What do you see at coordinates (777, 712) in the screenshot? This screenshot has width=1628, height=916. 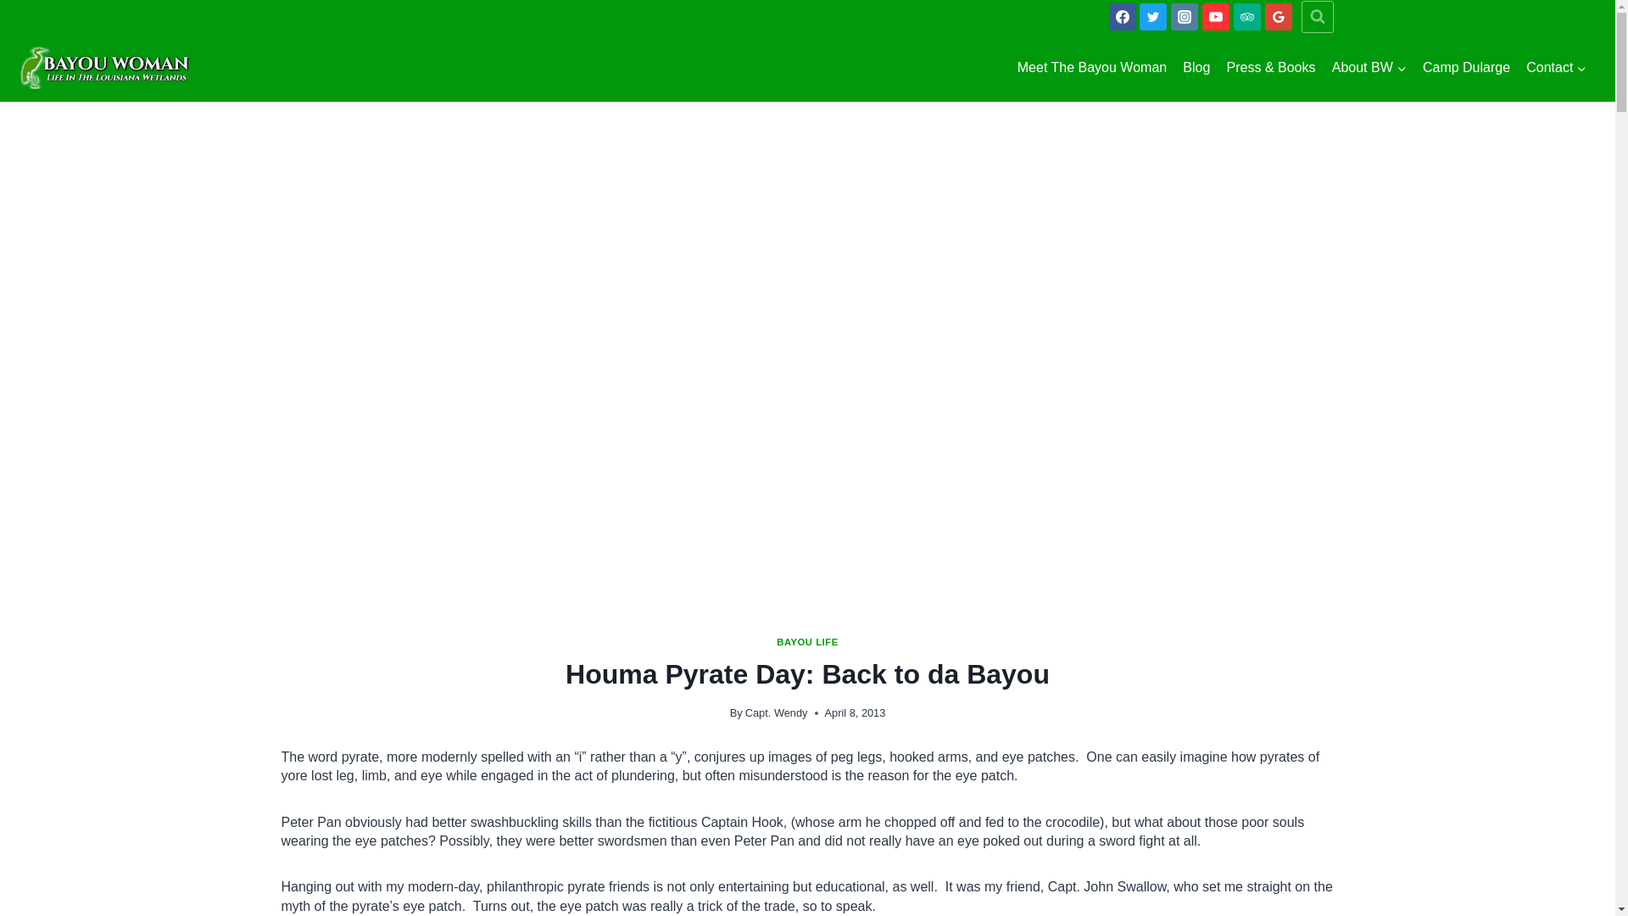 I see `Capt. Wendy` at bounding box center [777, 712].